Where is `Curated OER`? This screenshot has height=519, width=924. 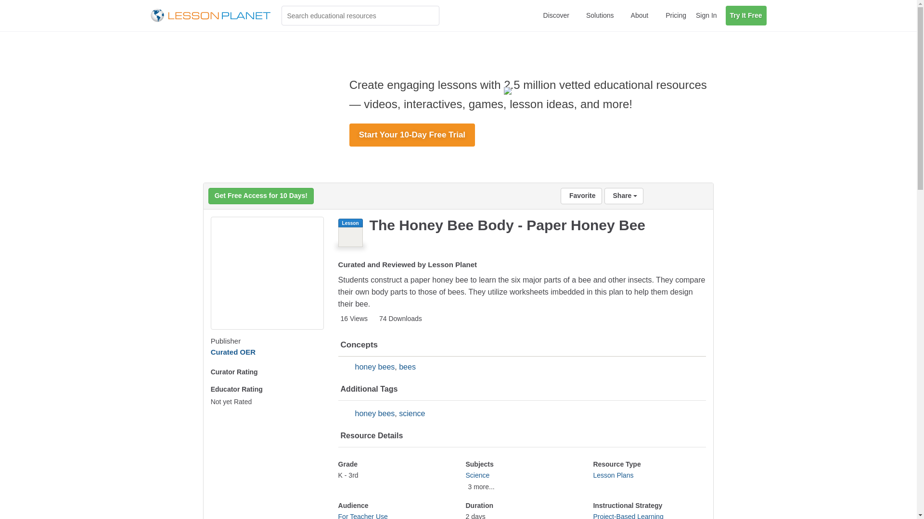 Curated OER is located at coordinates (233, 352).